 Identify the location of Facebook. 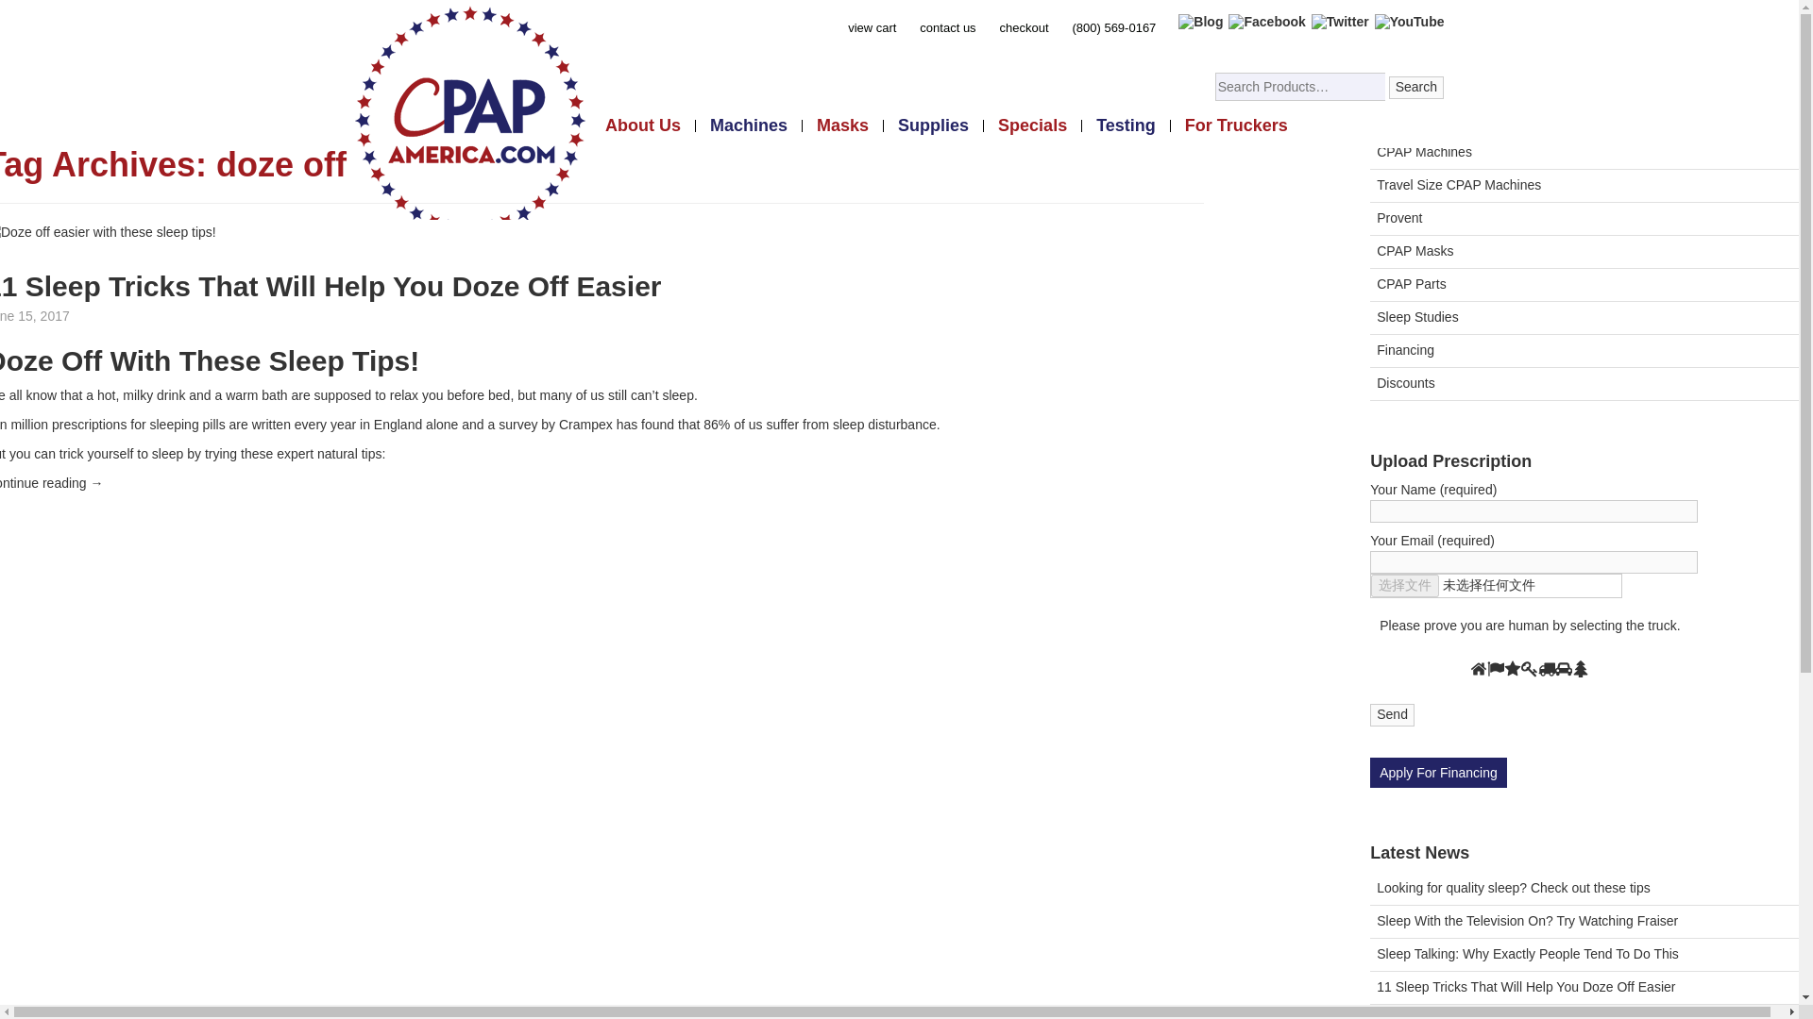
(1267, 22).